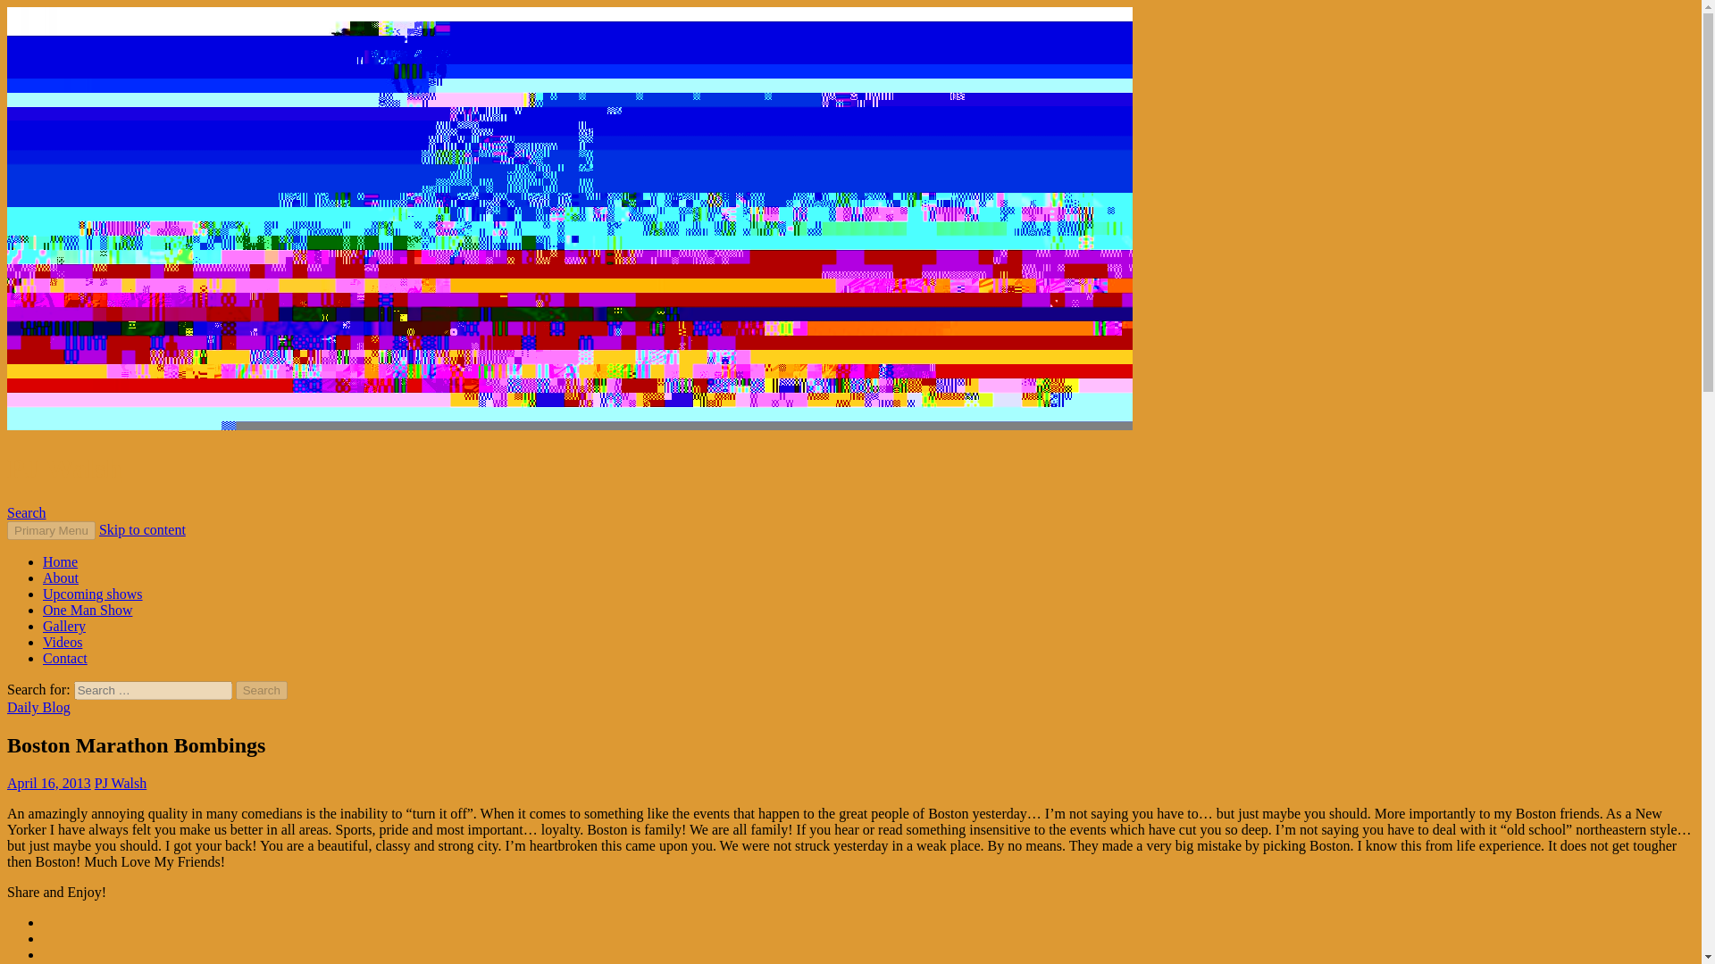  What do you see at coordinates (120, 783) in the screenshot?
I see `PJ Walsh` at bounding box center [120, 783].